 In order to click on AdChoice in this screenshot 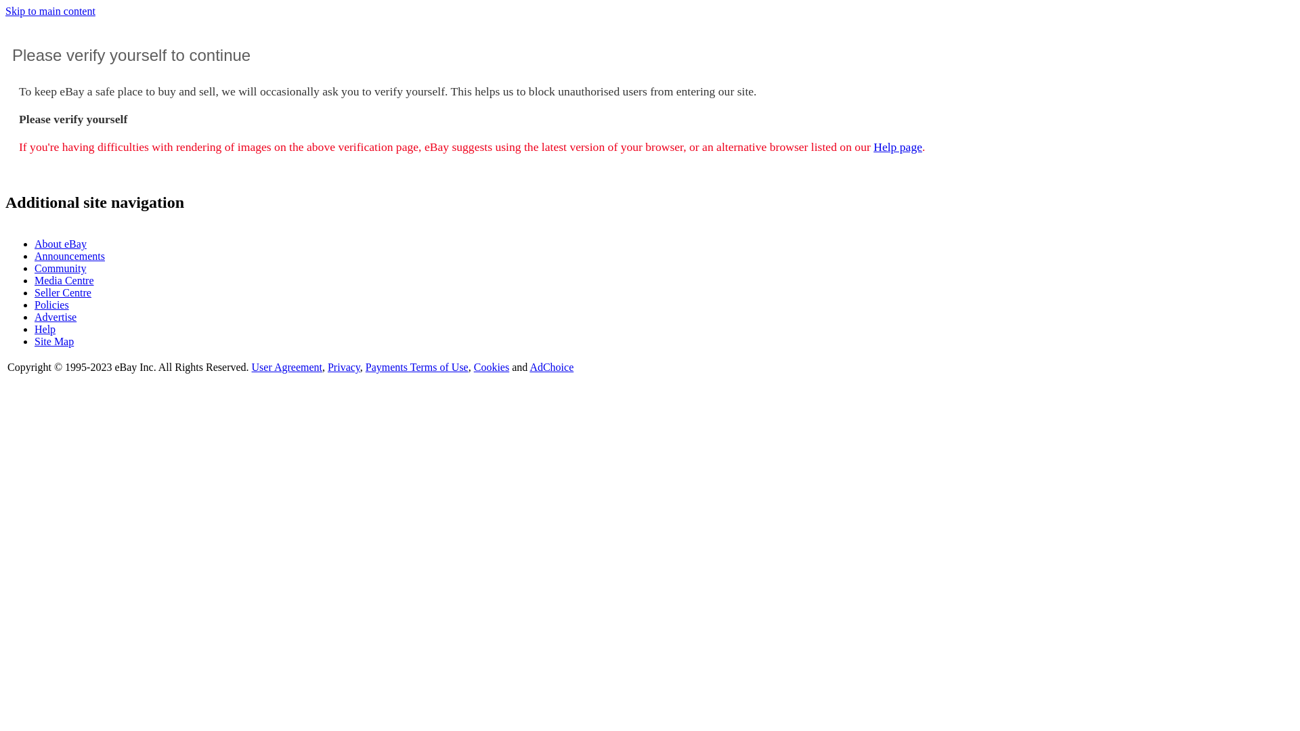, I will do `click(551, 367)`.